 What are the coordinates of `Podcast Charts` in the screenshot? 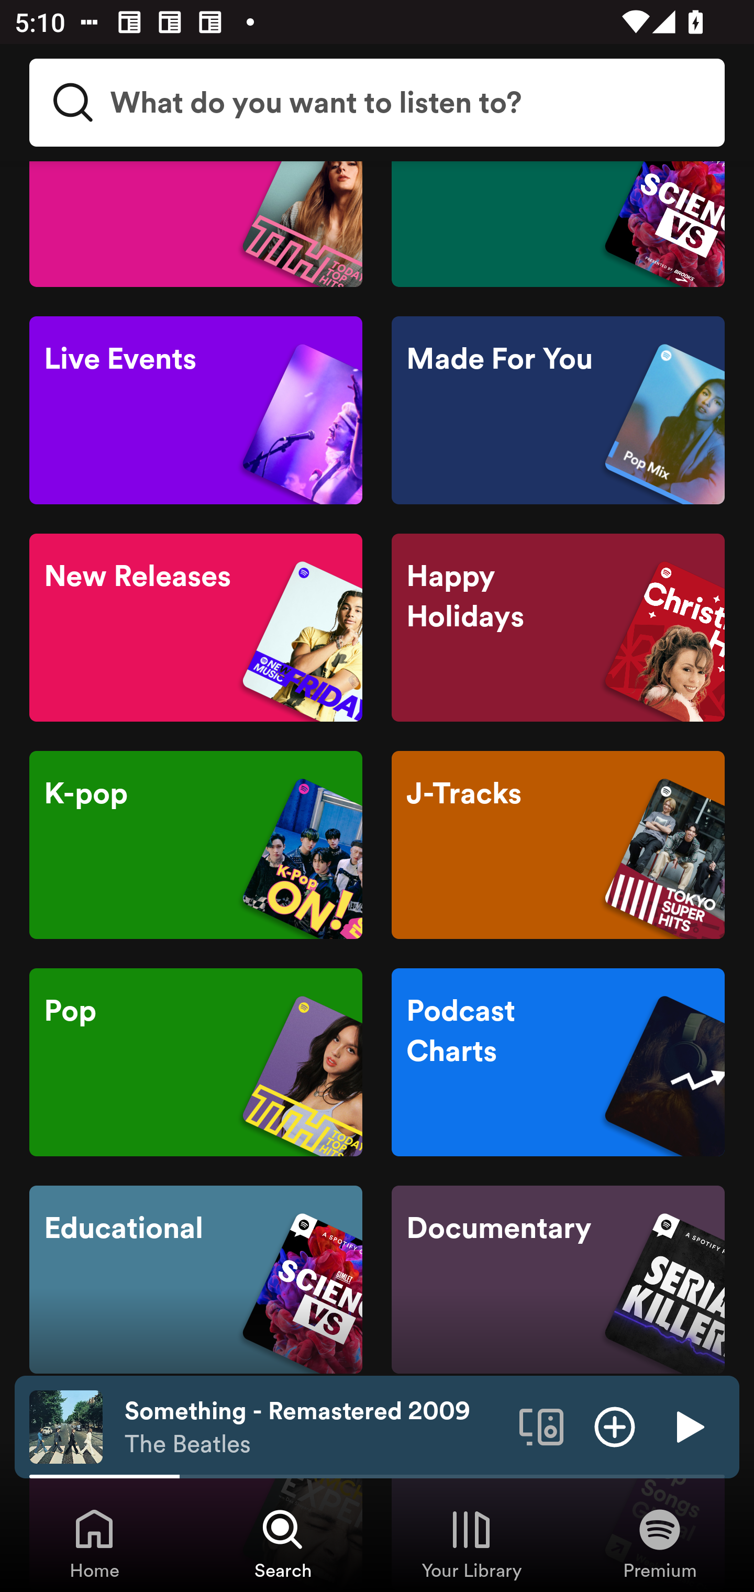 It's located at (558, 1062).